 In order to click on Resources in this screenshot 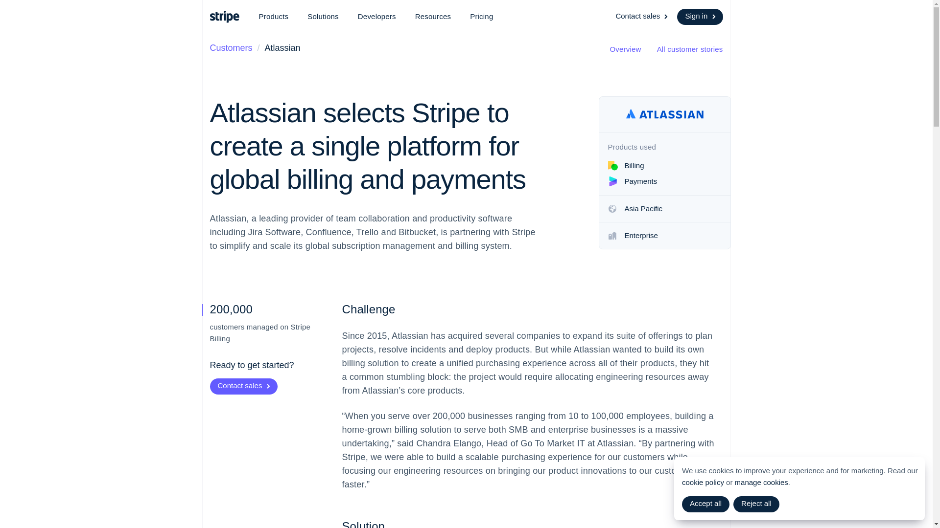, I will do `click(433, 17)`.